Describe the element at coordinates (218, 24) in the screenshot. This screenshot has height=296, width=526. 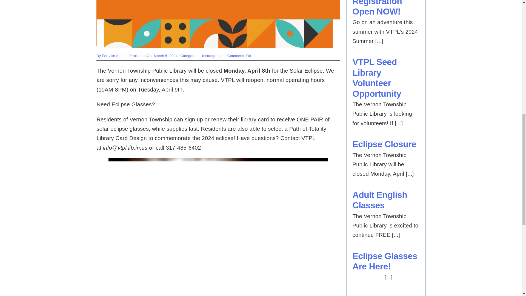
I see `2024 Scheduled Closures VTPL` at that location.